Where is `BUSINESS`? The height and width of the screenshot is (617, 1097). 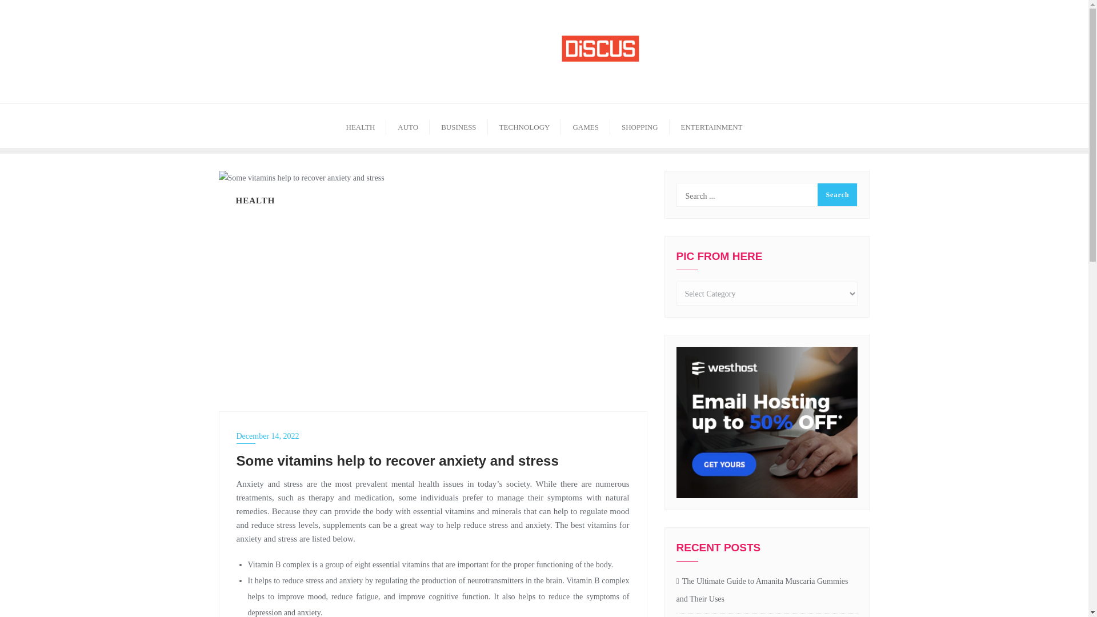 BUSINESS is located at coordinates (458, 126).